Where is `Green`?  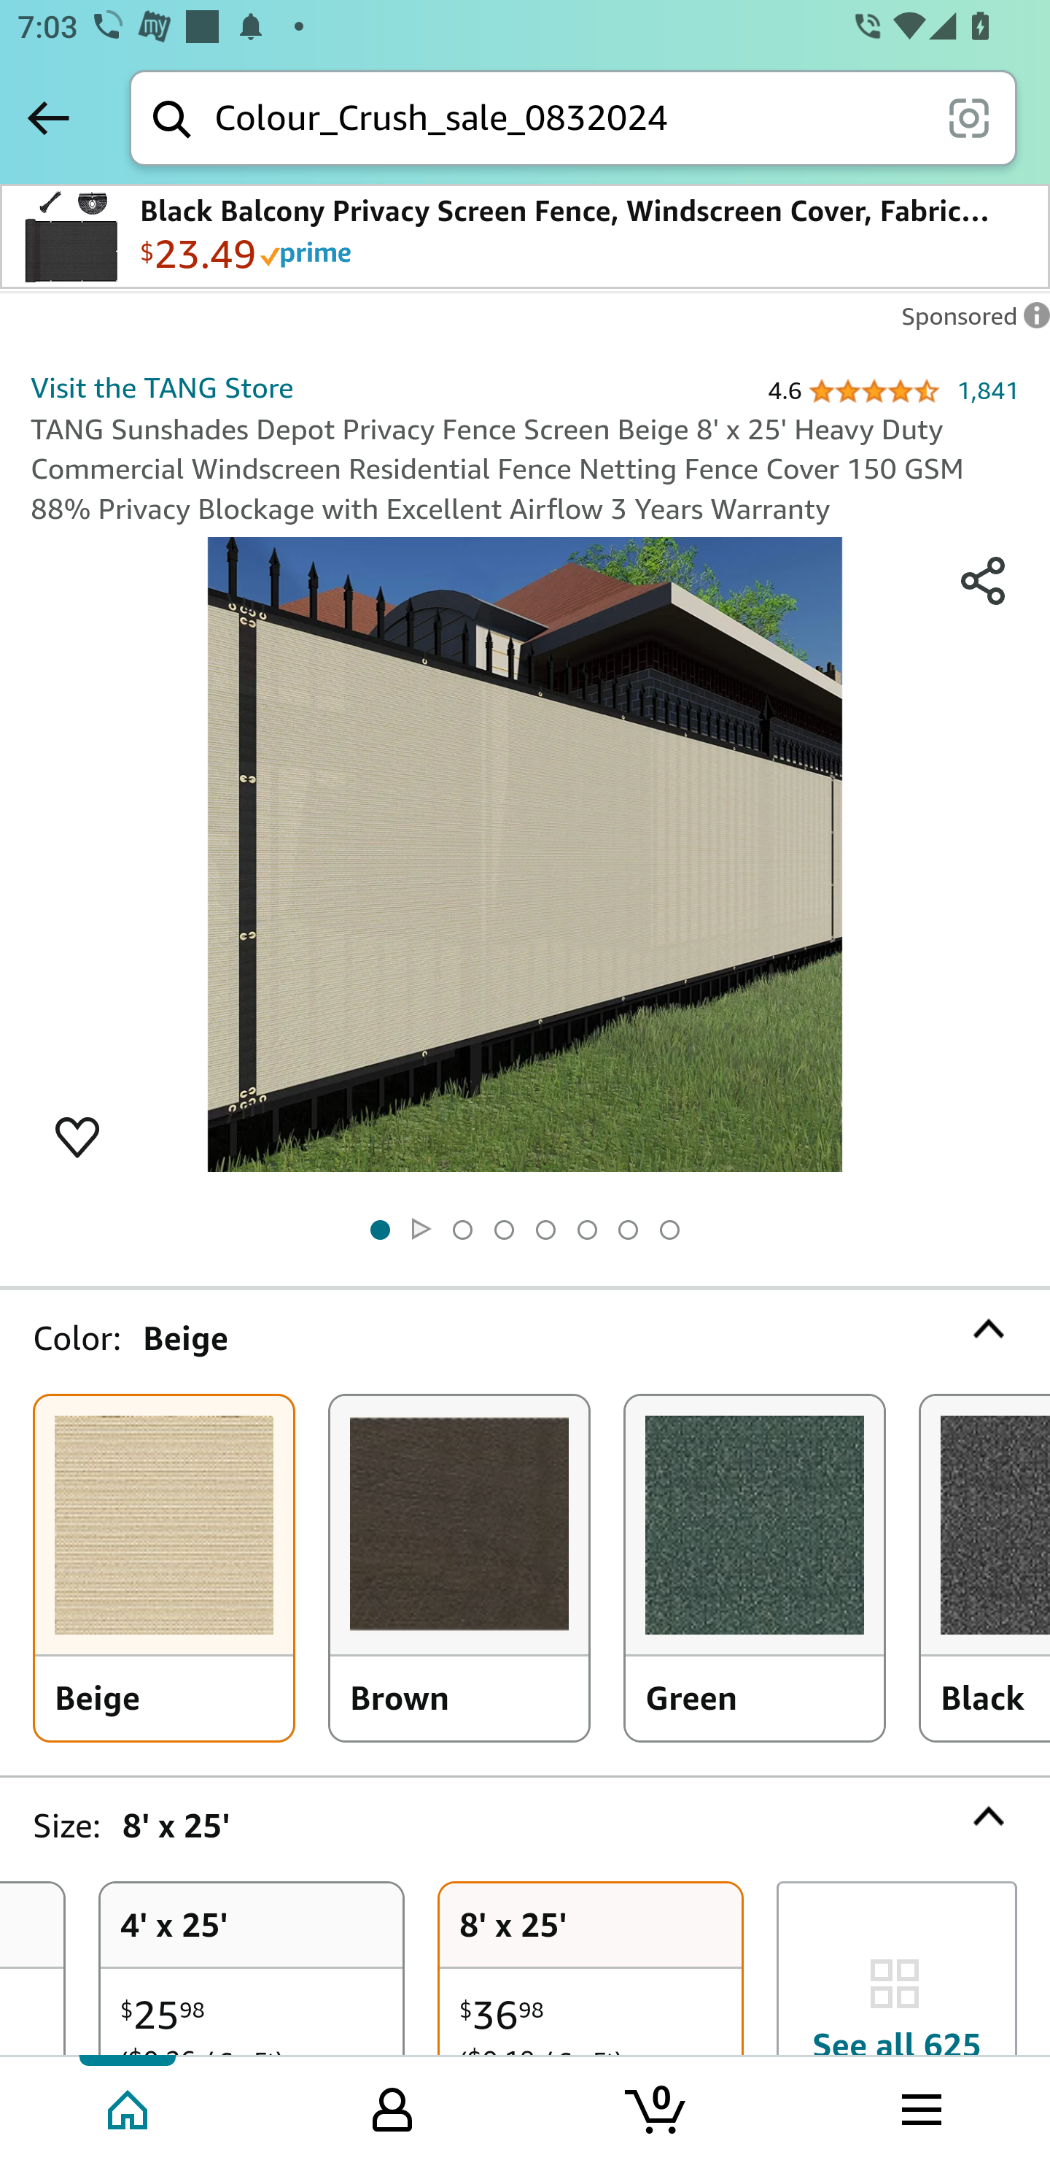 Green is located at coordinates (755, 1567).